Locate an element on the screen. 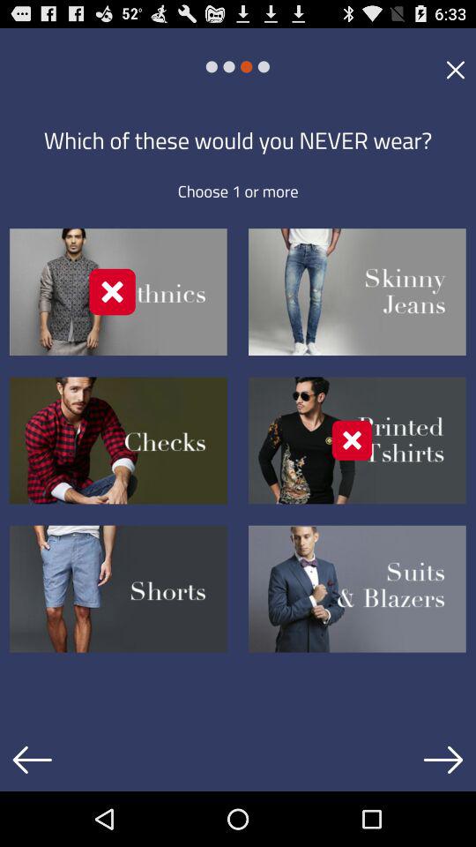  click icon at the top right corner is located at coordinates (455, 69).